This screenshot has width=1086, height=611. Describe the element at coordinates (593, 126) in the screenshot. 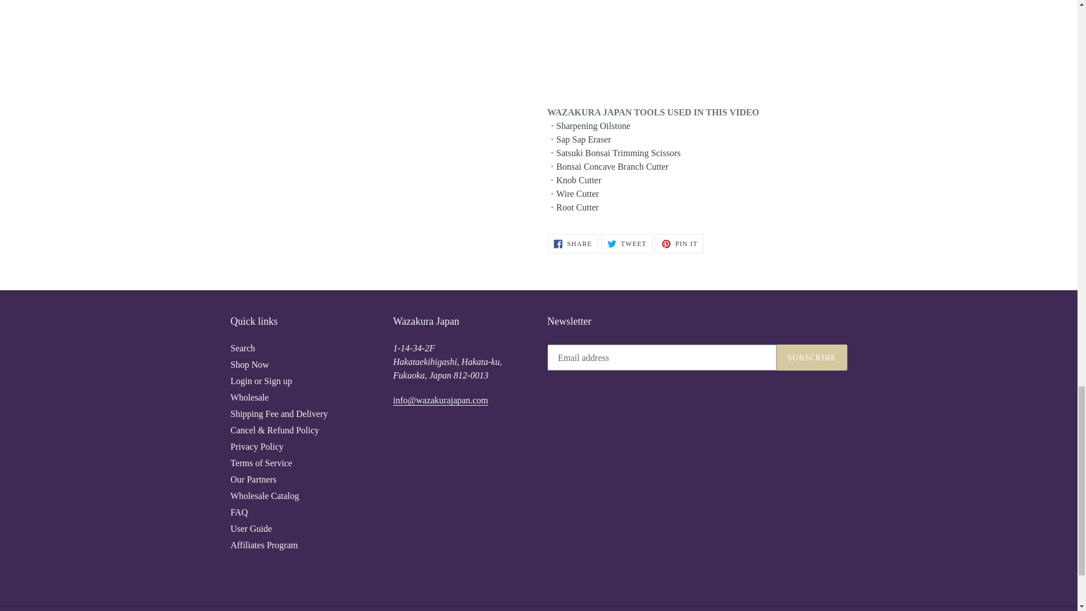

I see `oilstone` at that location.